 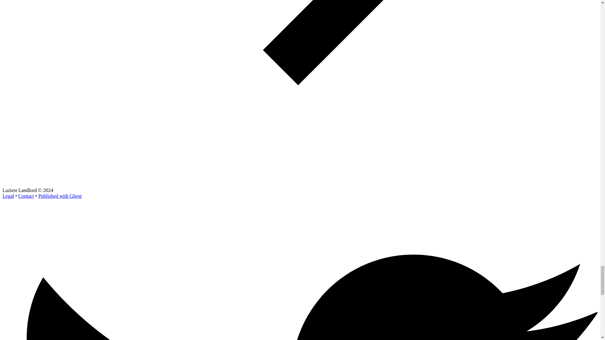 I want to click on Published with Ghost, so click(x=60, y=196).